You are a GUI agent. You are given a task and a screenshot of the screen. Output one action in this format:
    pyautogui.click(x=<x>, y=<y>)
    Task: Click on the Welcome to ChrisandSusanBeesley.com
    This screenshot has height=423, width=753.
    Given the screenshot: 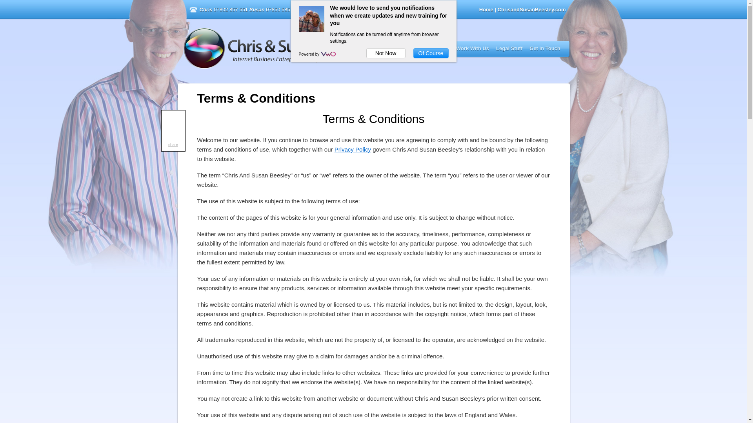 What is the action you would take?
    pyautogui.click(x=285, y=49)
    